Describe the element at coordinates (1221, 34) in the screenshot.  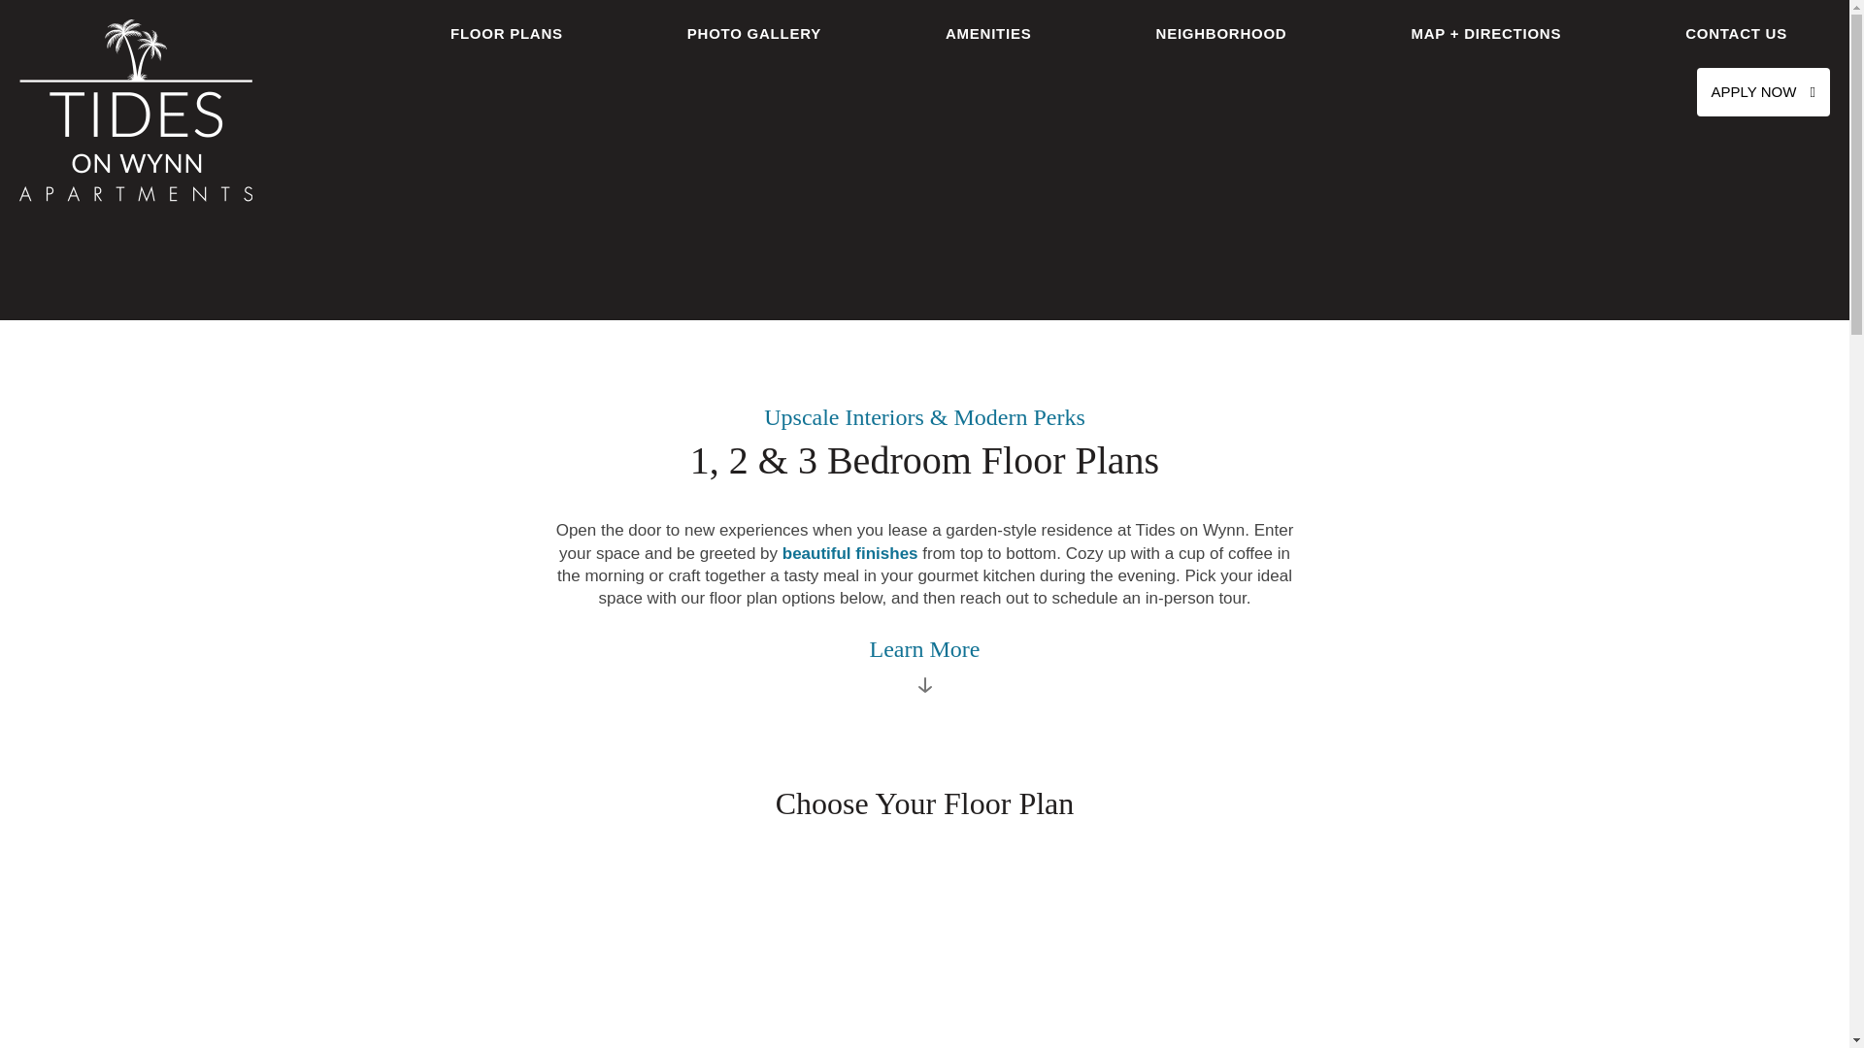
I see `NEIGHBORHOOD` at that location.